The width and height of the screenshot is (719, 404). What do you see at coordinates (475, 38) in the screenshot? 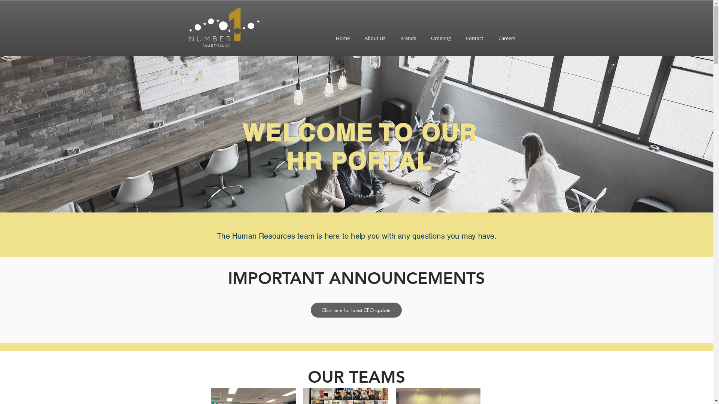
I see `Contact` at bounding box center [475, 38].